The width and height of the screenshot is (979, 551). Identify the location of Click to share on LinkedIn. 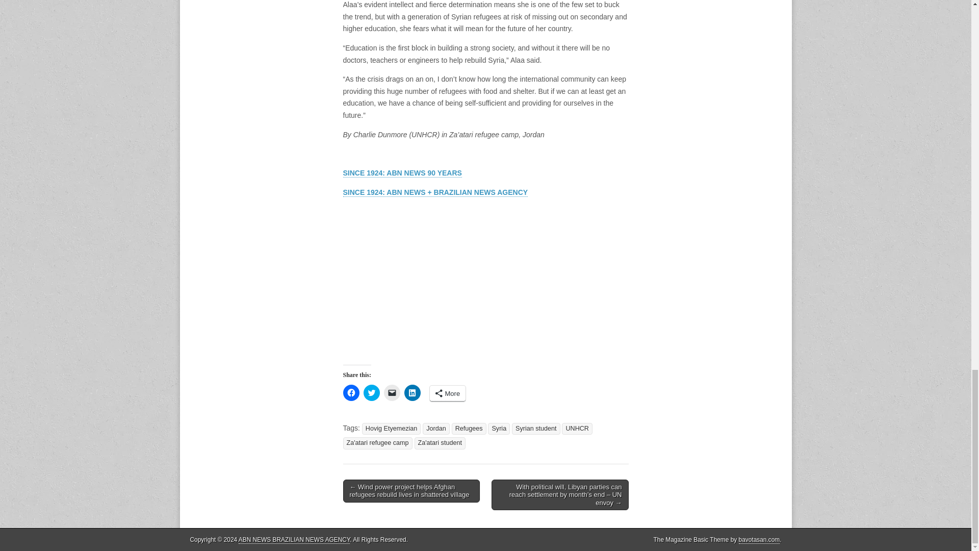
(411, 393).